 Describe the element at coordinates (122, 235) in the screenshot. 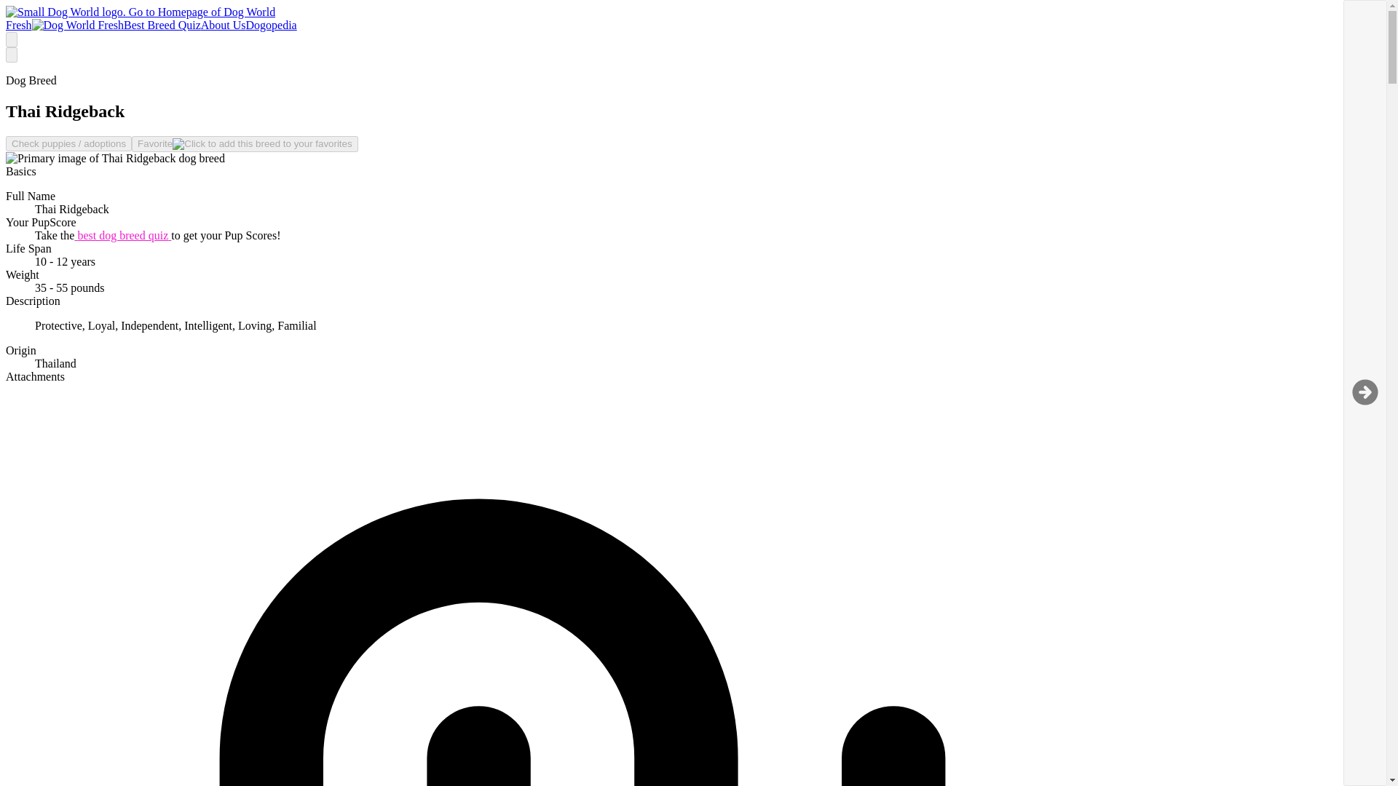

I see `best dog breed quiz` at that location.